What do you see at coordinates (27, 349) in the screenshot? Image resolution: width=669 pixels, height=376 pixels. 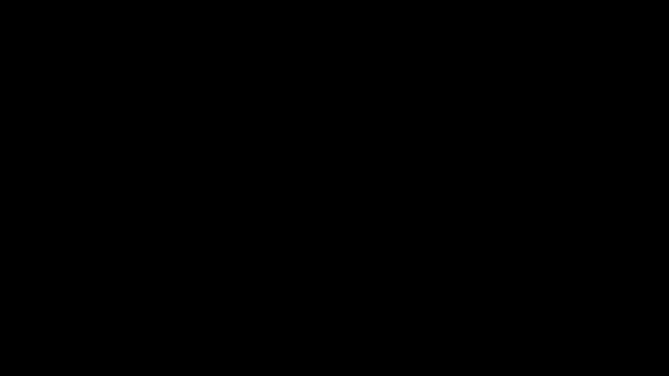 I see `Page Number Screens 2-3 of 3 ` at bounding box center [27, 349].